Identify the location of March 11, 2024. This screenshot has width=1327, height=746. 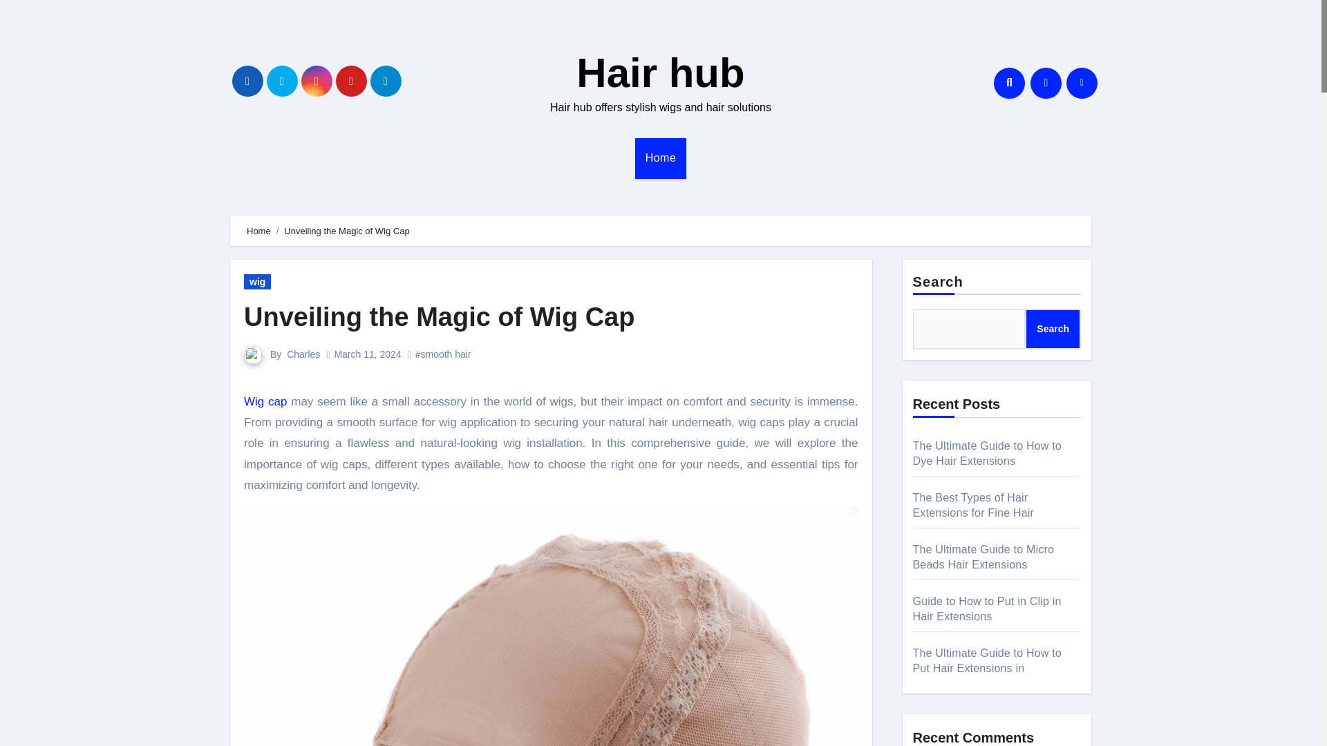
(367, 354).